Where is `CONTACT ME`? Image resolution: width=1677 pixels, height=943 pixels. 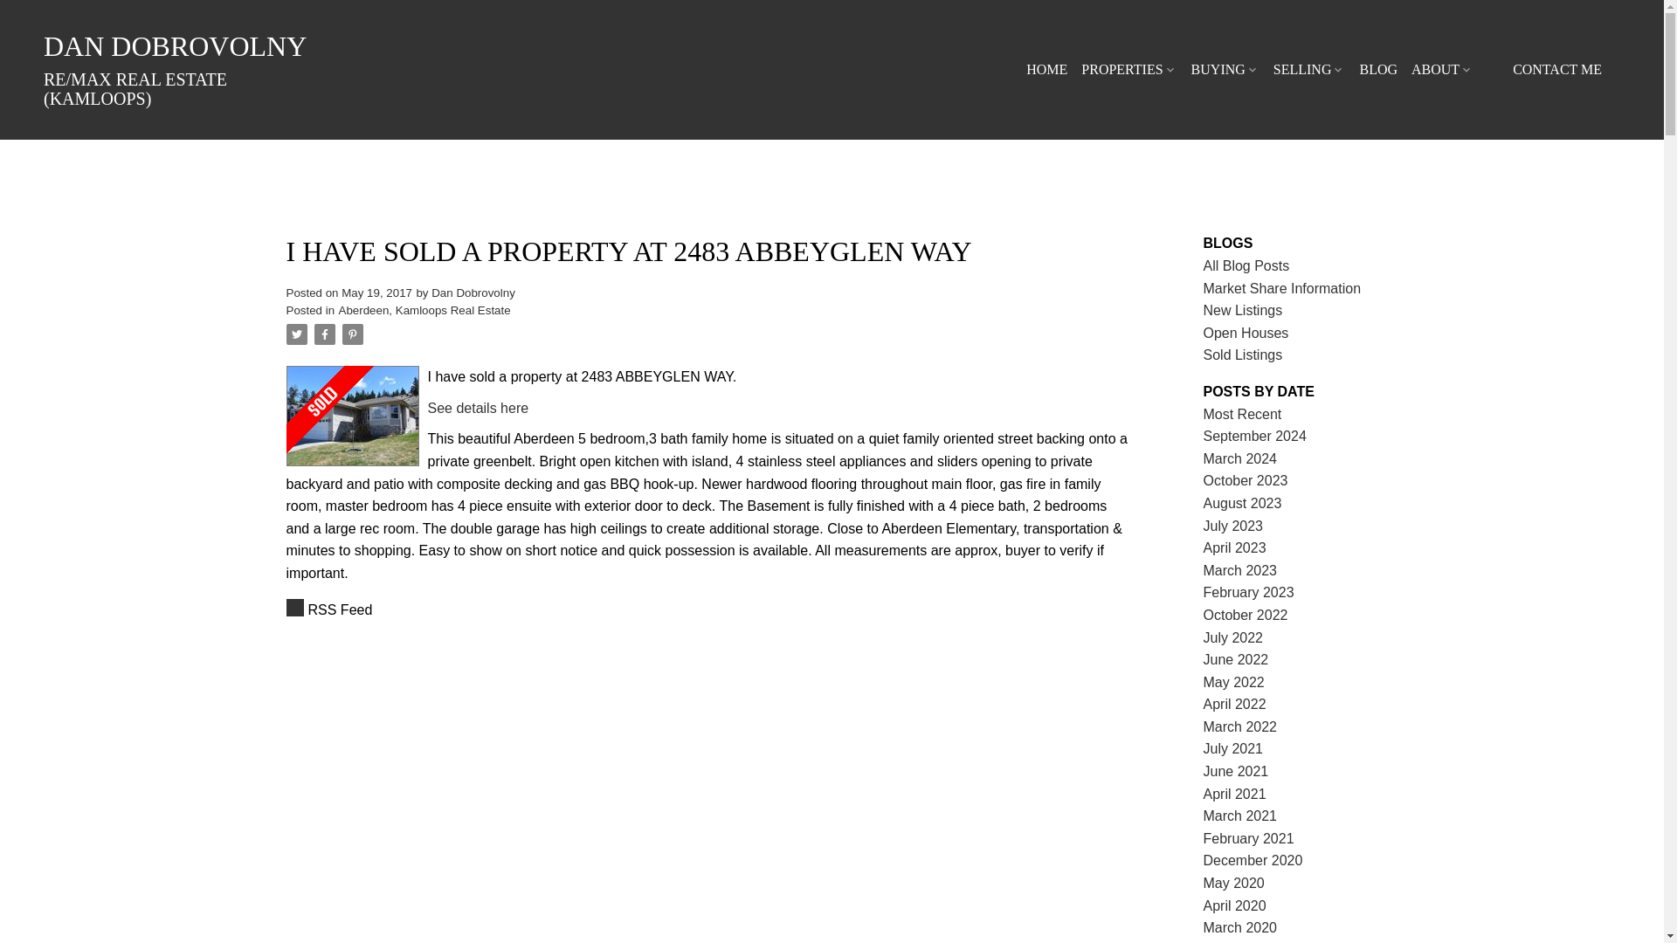 CONTACT ME is located at coordinates (1556, 70).